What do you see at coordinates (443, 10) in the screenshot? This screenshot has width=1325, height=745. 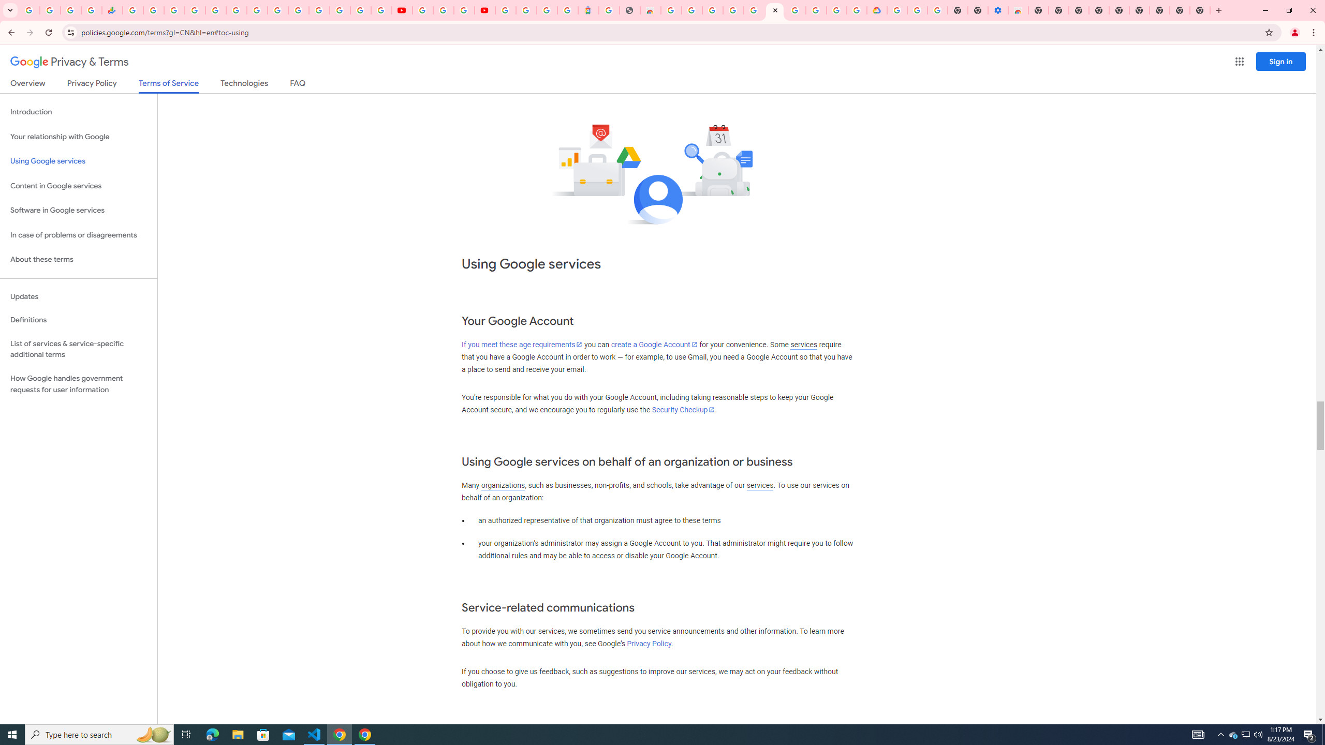 I see `Google Account Help` at bounding box center [443, 10].